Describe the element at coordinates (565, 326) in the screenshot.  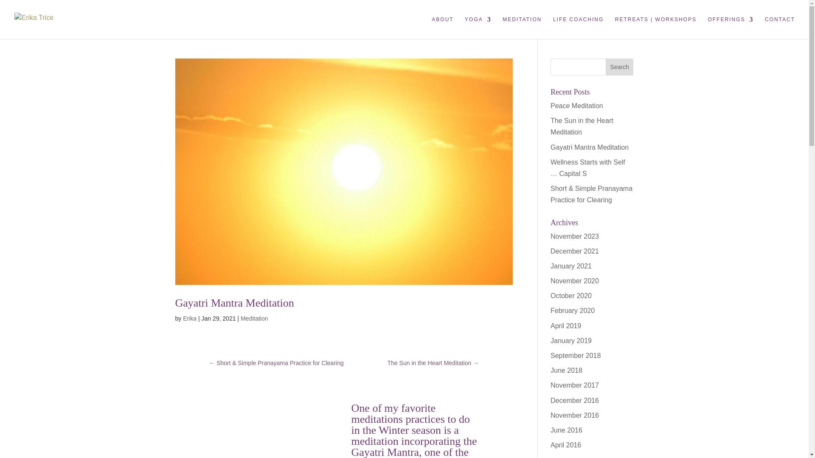
I see `April 2019` at that location.